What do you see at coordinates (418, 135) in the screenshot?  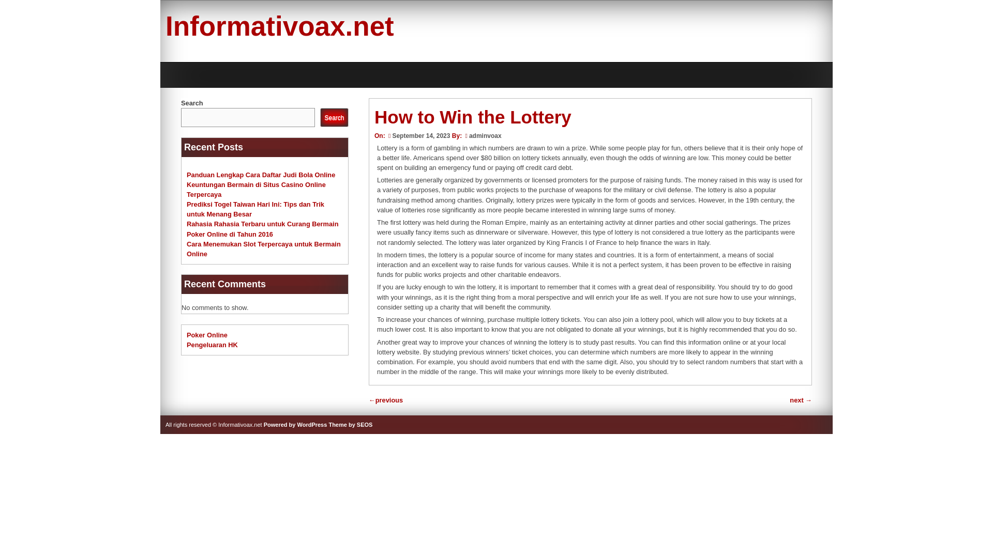 I see `September 14, 2023` at bounding box center [418, 135].